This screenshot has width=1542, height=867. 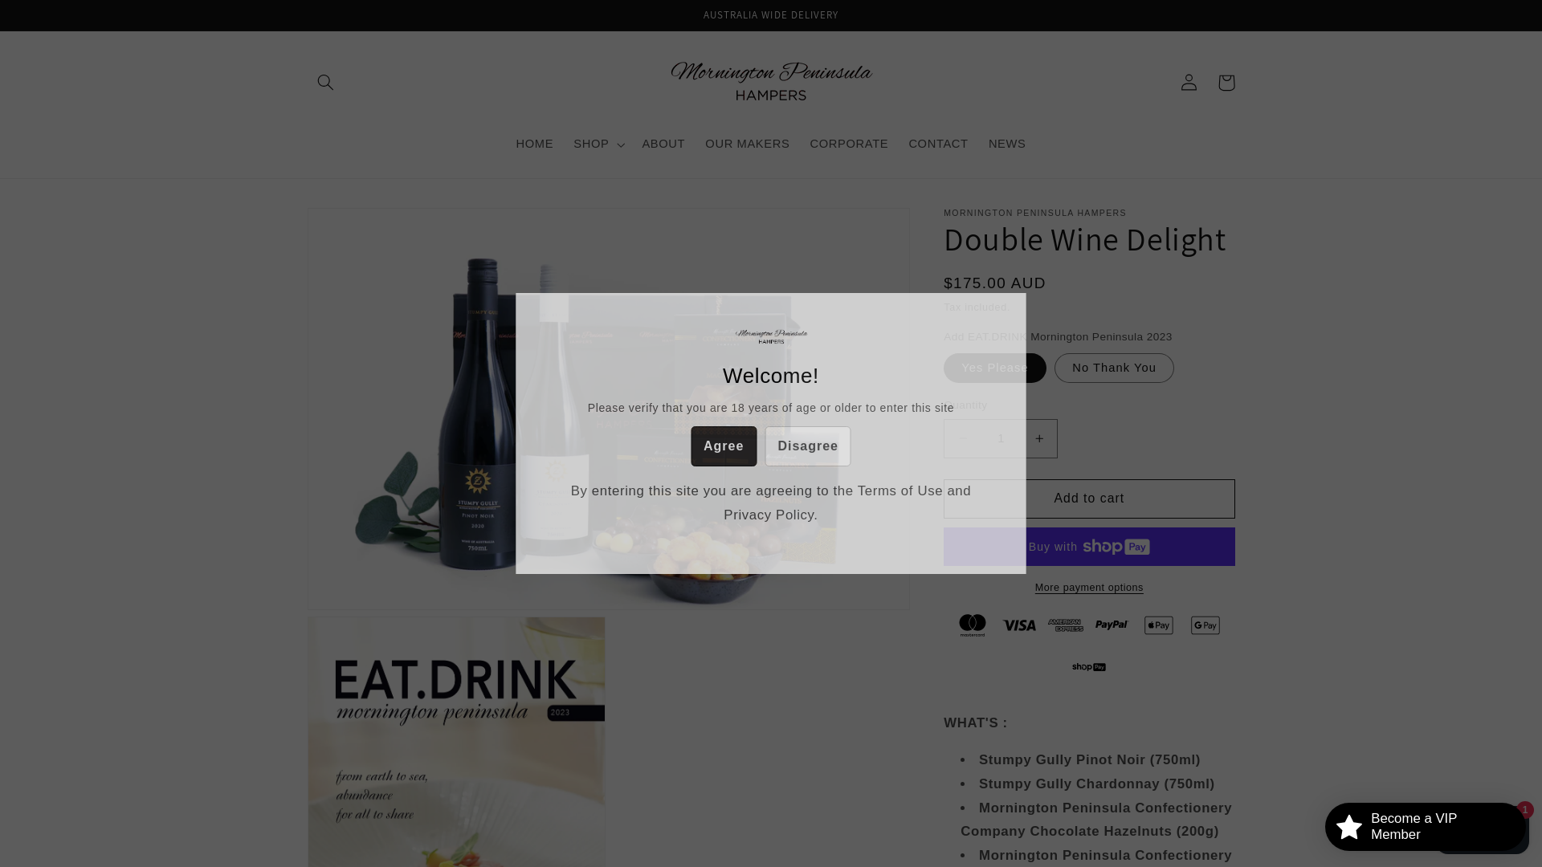 I want to click on Add to cart, so click(x=1089, y=499).